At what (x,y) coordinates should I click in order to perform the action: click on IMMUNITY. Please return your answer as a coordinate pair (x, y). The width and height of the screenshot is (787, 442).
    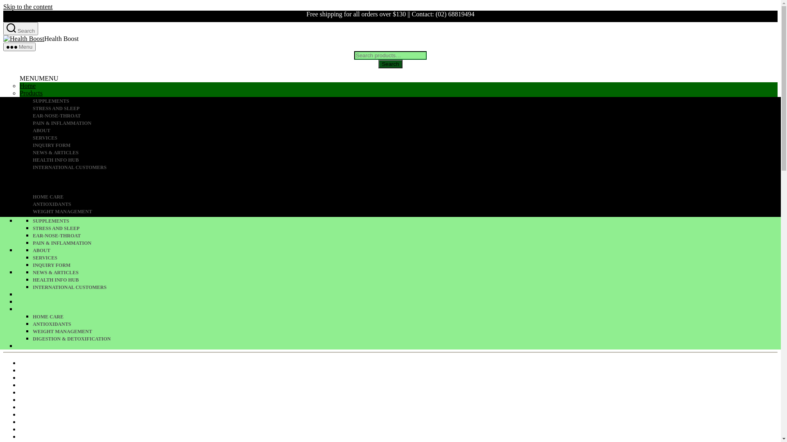
    Looking at the image, I should click on (407, 287).